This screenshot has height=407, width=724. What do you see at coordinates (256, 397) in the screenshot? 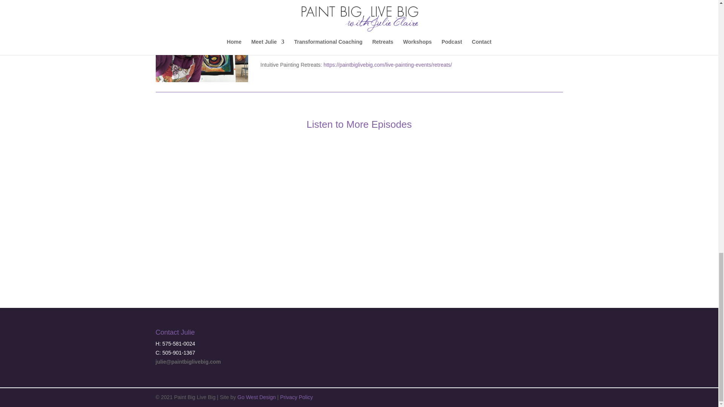
I see `Go West Design` at bounding box center [256, 397].